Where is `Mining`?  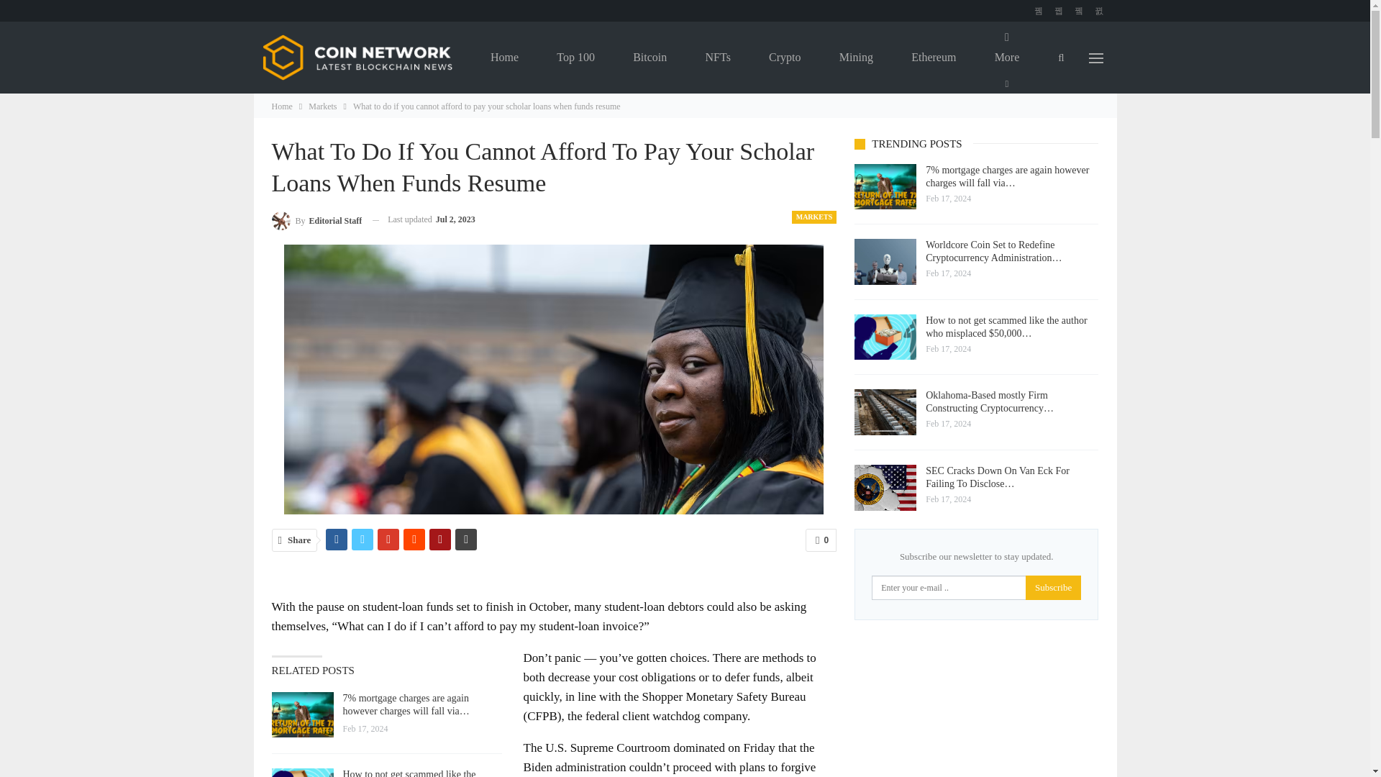 Mining is located at coordinates (856, 58).